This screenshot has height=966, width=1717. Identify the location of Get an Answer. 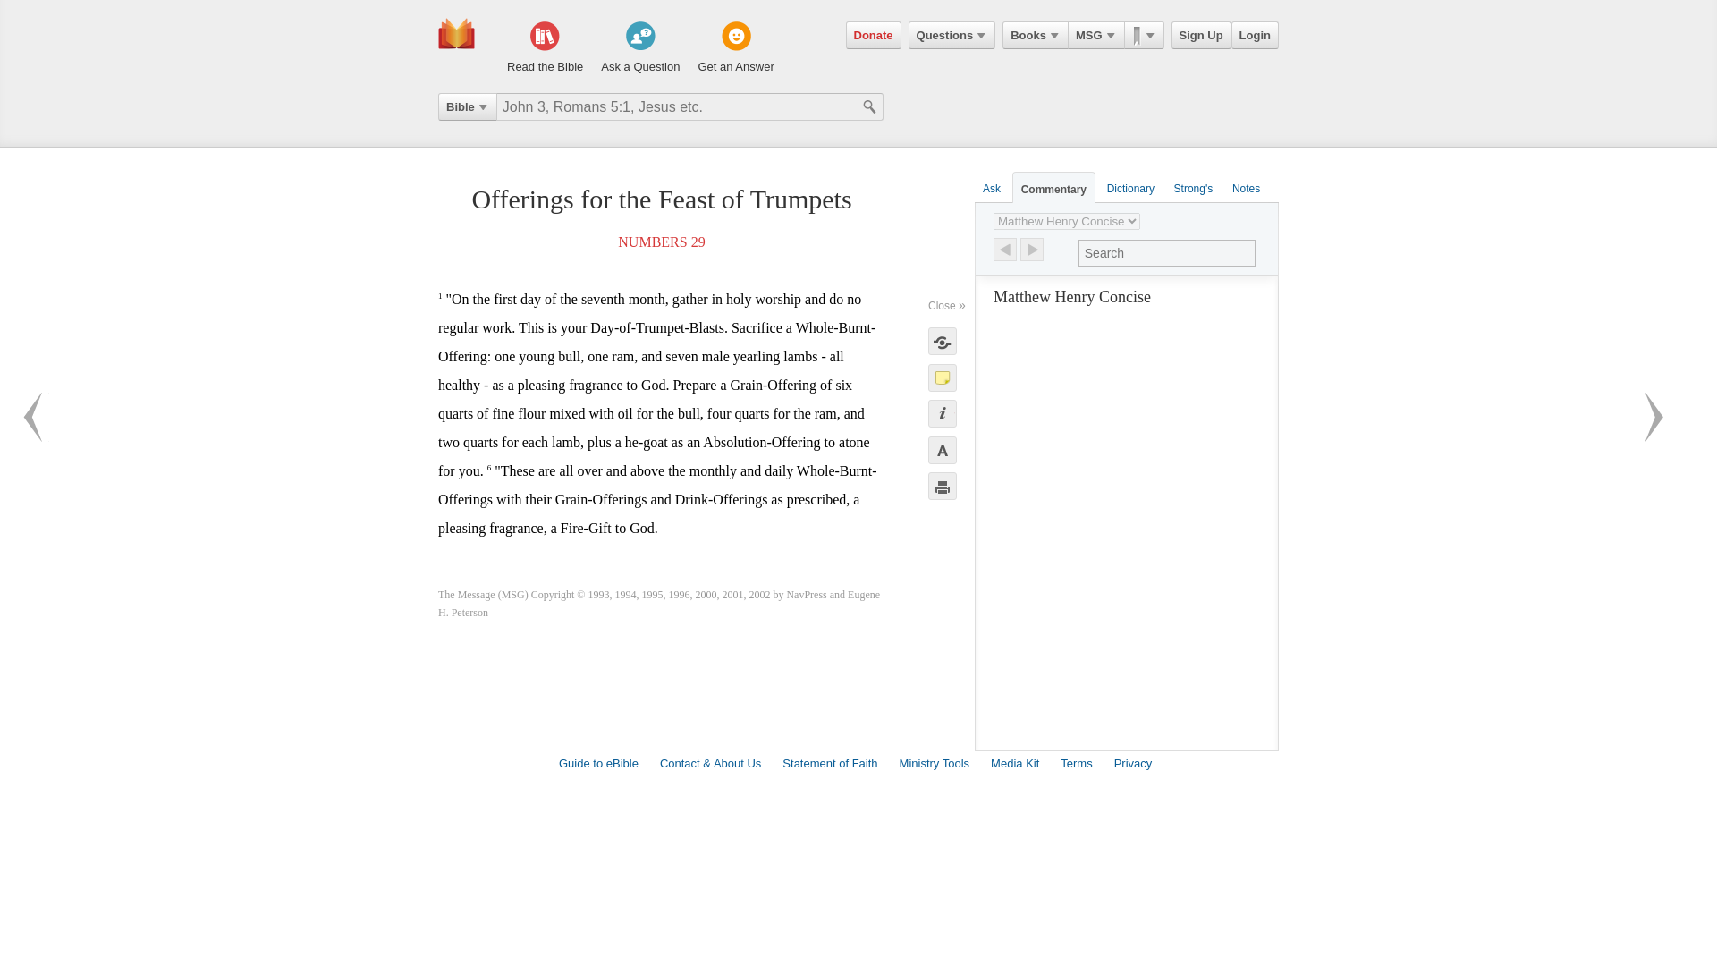
(735, 48).